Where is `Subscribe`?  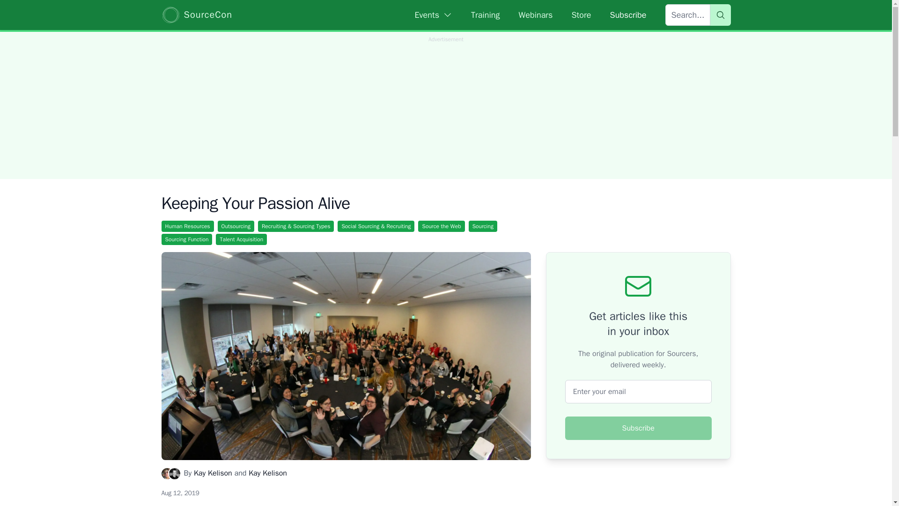
Subscribe is located at coordinates (627, 15).